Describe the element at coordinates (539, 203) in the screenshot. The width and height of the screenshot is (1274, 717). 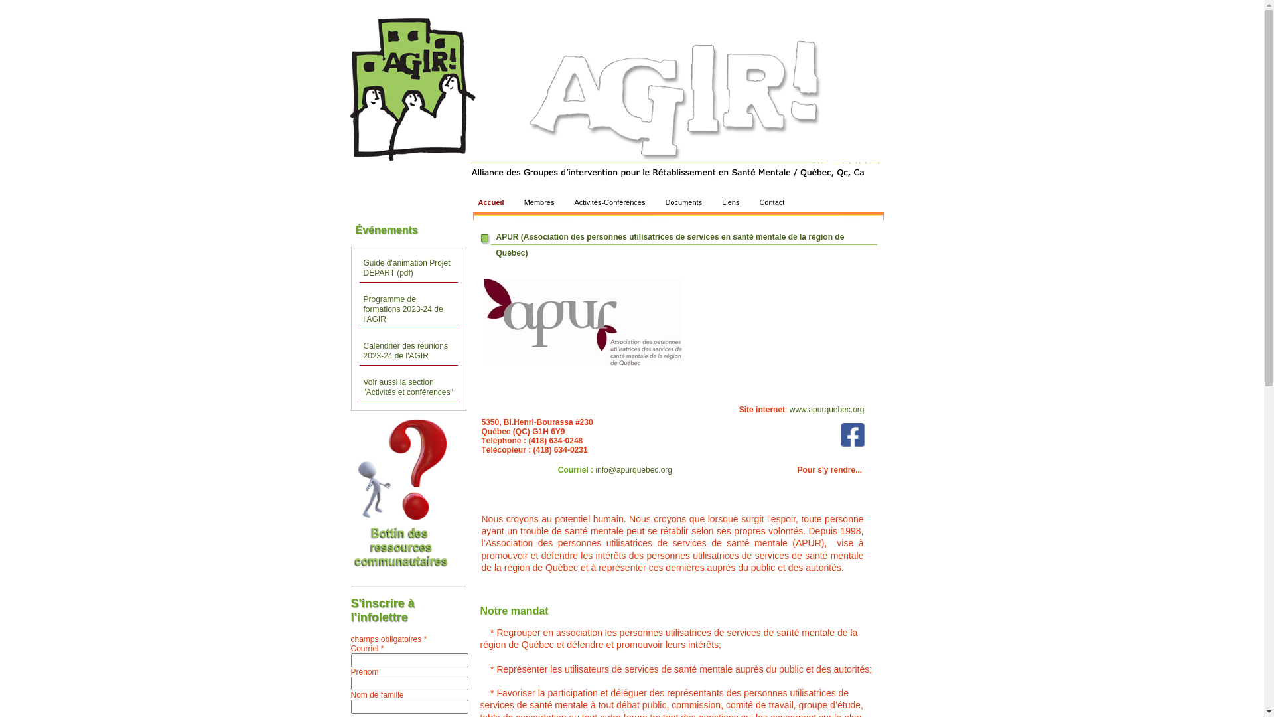
I see `Membres` at that location.